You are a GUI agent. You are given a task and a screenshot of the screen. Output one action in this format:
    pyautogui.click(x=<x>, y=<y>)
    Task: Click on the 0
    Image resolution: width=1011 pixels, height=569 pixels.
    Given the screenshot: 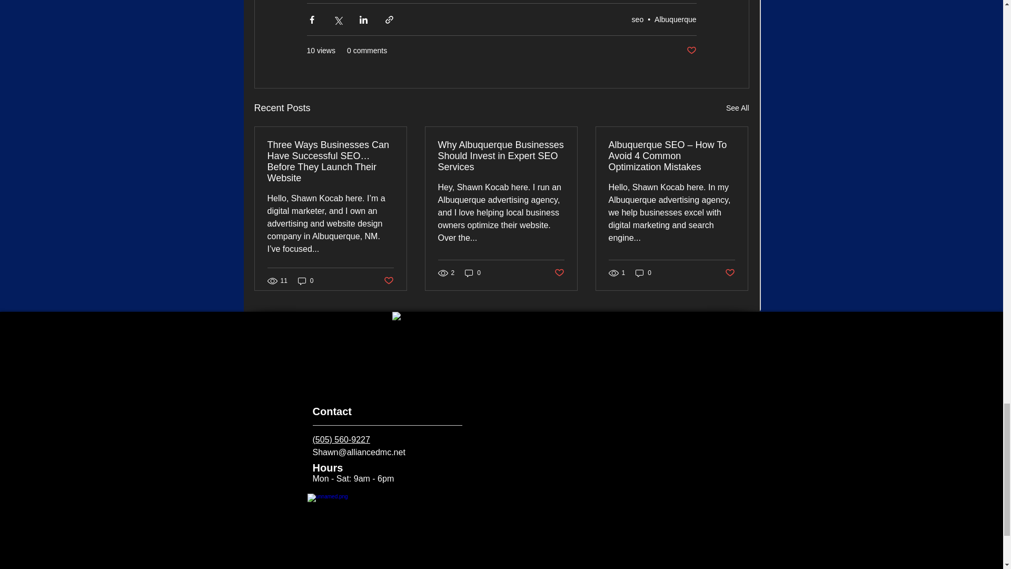 What is the action you would take?
    pyautogui.click(x=305, y=281)
    